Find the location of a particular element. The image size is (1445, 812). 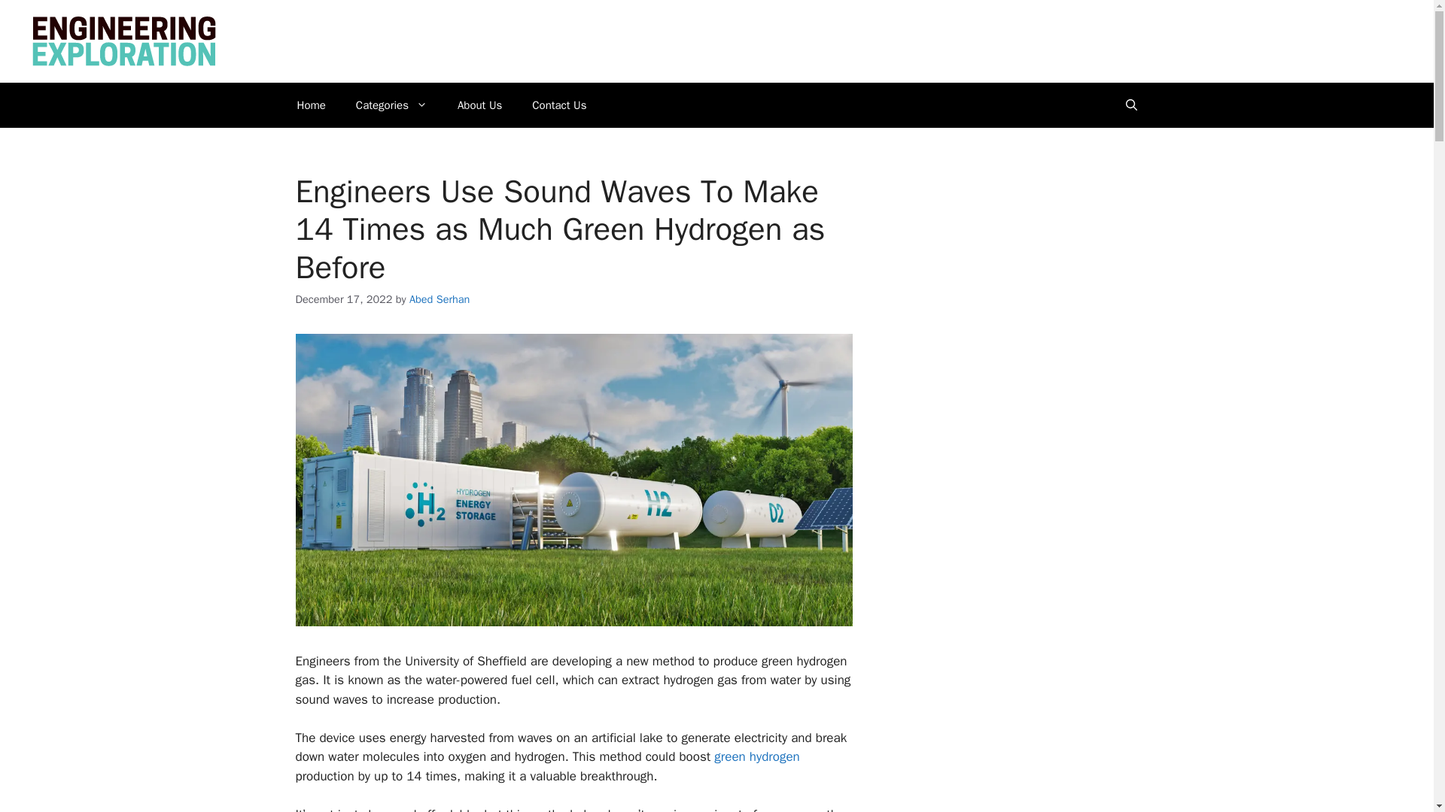

Home is located at coordinates (310, 105).